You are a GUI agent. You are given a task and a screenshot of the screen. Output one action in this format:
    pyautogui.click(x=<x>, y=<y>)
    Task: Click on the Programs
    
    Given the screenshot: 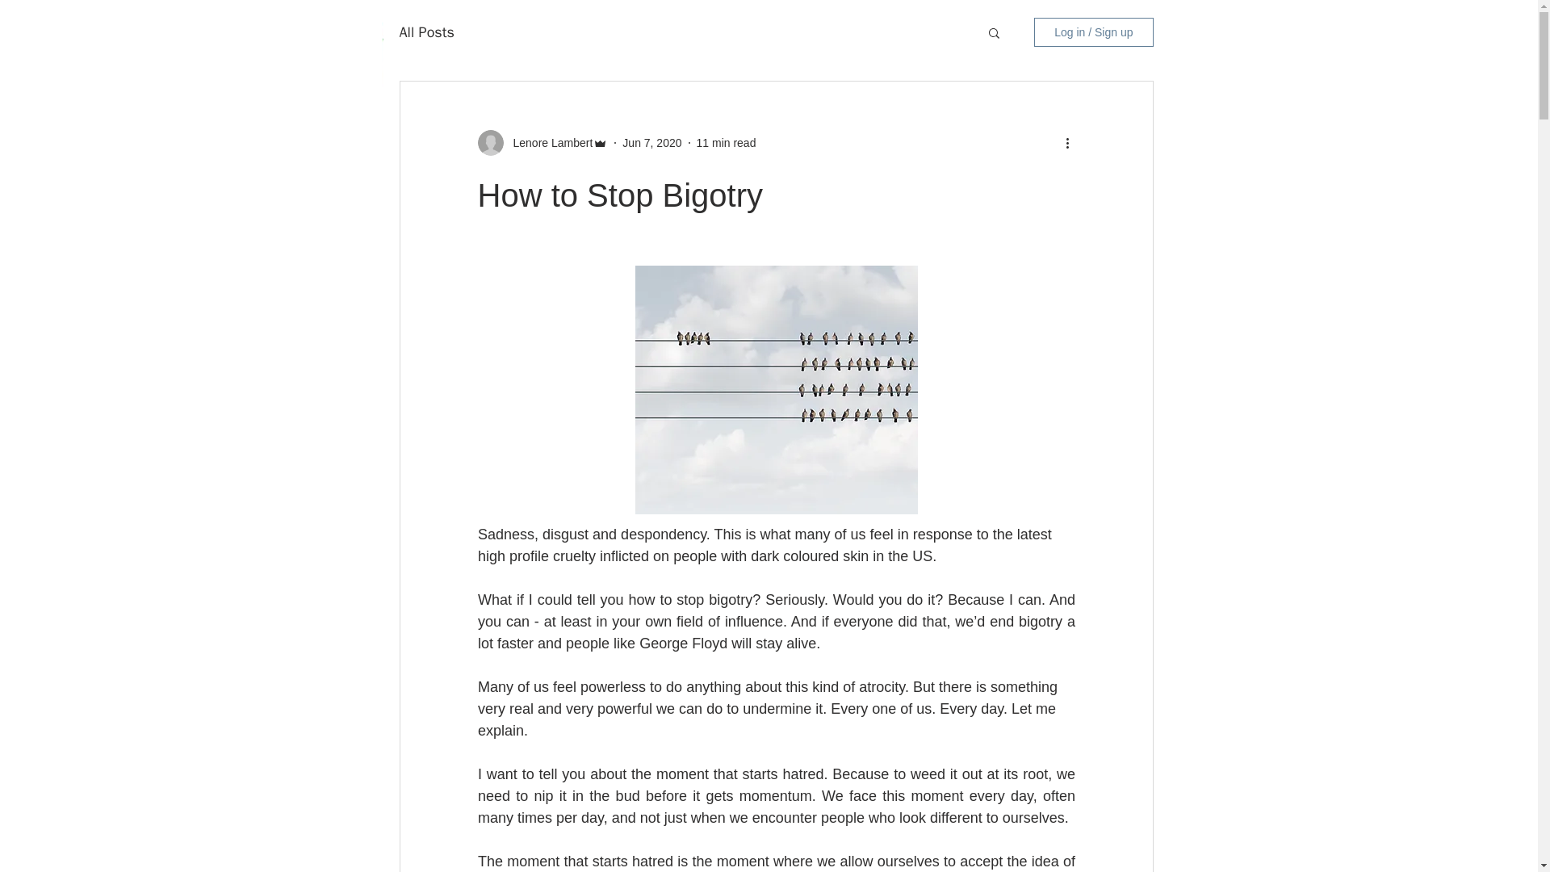 What is the action you would take?
    pyautogui.click(x=830, y=61)
    